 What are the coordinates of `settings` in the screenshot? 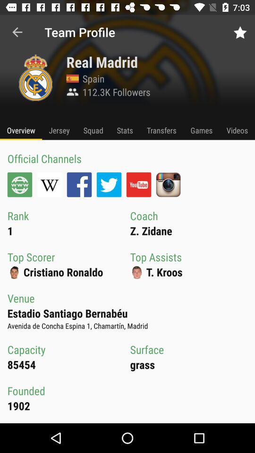 It's located at (20, 185).